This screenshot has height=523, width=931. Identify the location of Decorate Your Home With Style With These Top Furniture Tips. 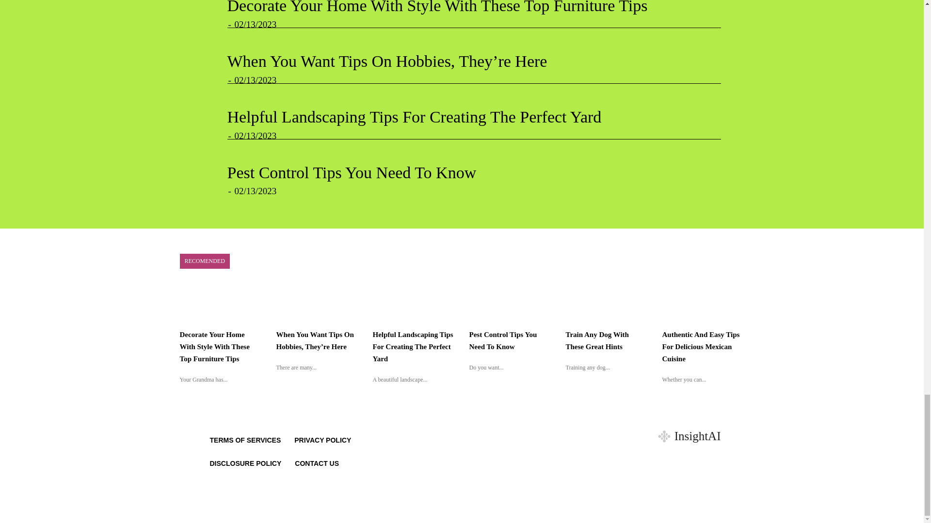
(437, 7).